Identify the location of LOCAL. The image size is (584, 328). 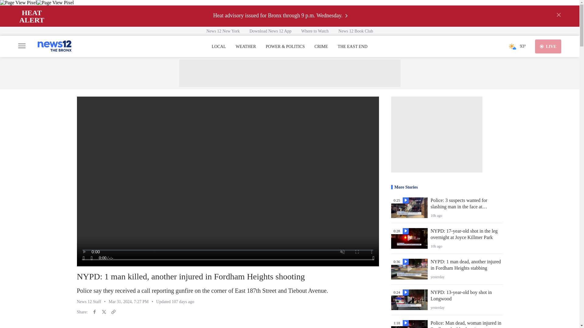
(219, 47).